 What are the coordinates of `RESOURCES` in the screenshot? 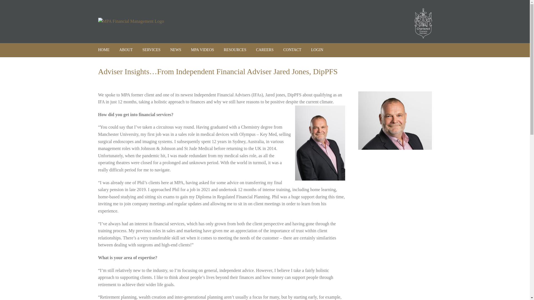 It's located at (235, 50).